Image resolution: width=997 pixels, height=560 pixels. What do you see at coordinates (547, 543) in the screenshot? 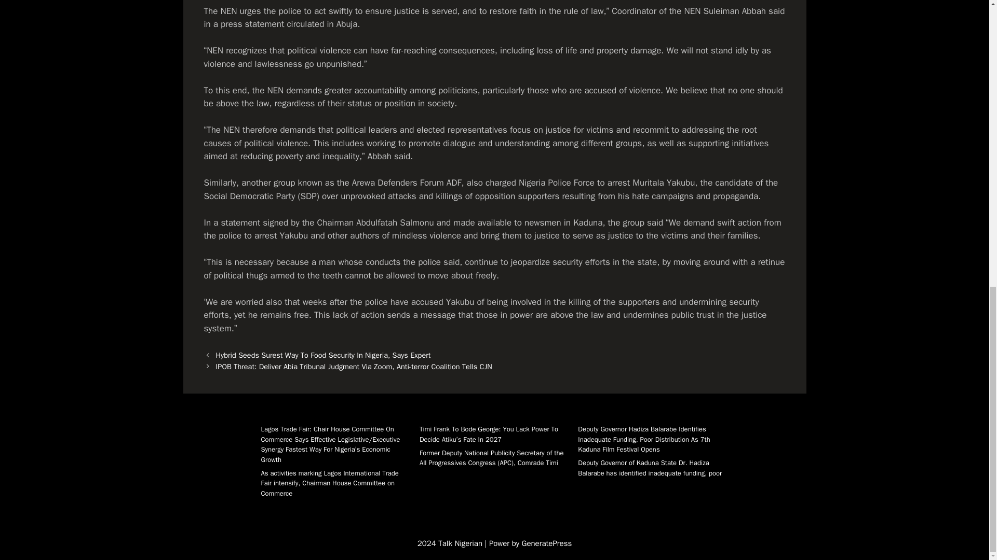
I see `GeneratePress` at bounding box center [547, 543].